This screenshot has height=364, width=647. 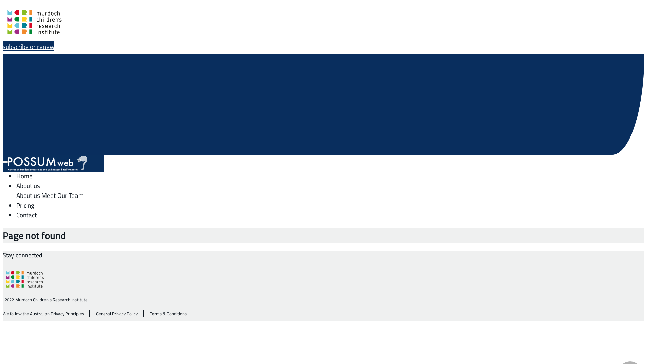 I want to click on Pricing, so click(x=25, y=205).